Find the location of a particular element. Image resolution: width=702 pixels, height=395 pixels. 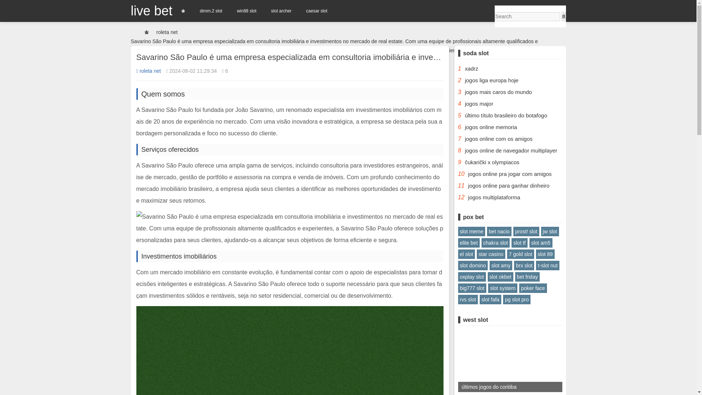

xadrz is located at coordinates (471, 68).